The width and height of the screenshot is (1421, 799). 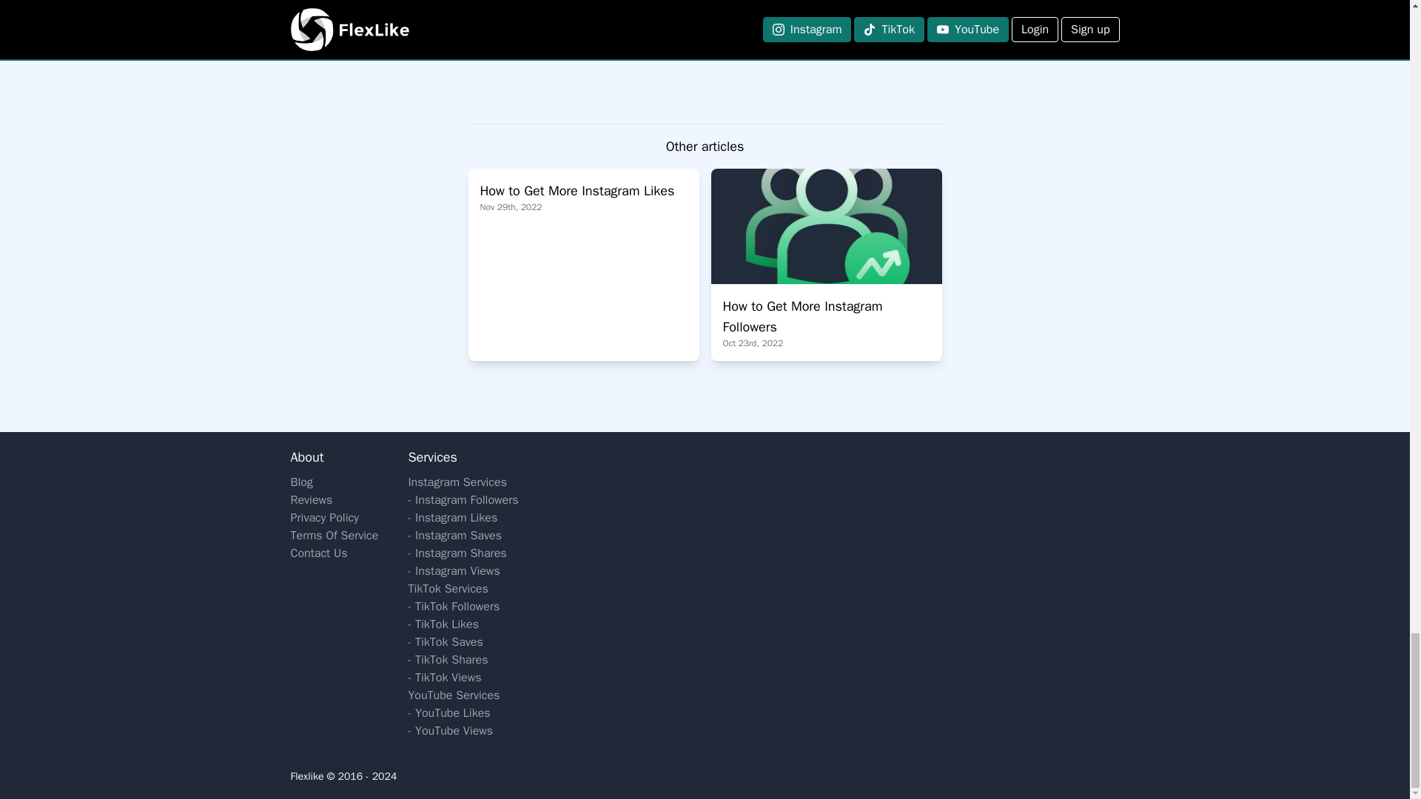 What do you see at coordinates (463, 500) in the screenshot?
I see `- Instagram Followers` at bounding box center [463, 500].